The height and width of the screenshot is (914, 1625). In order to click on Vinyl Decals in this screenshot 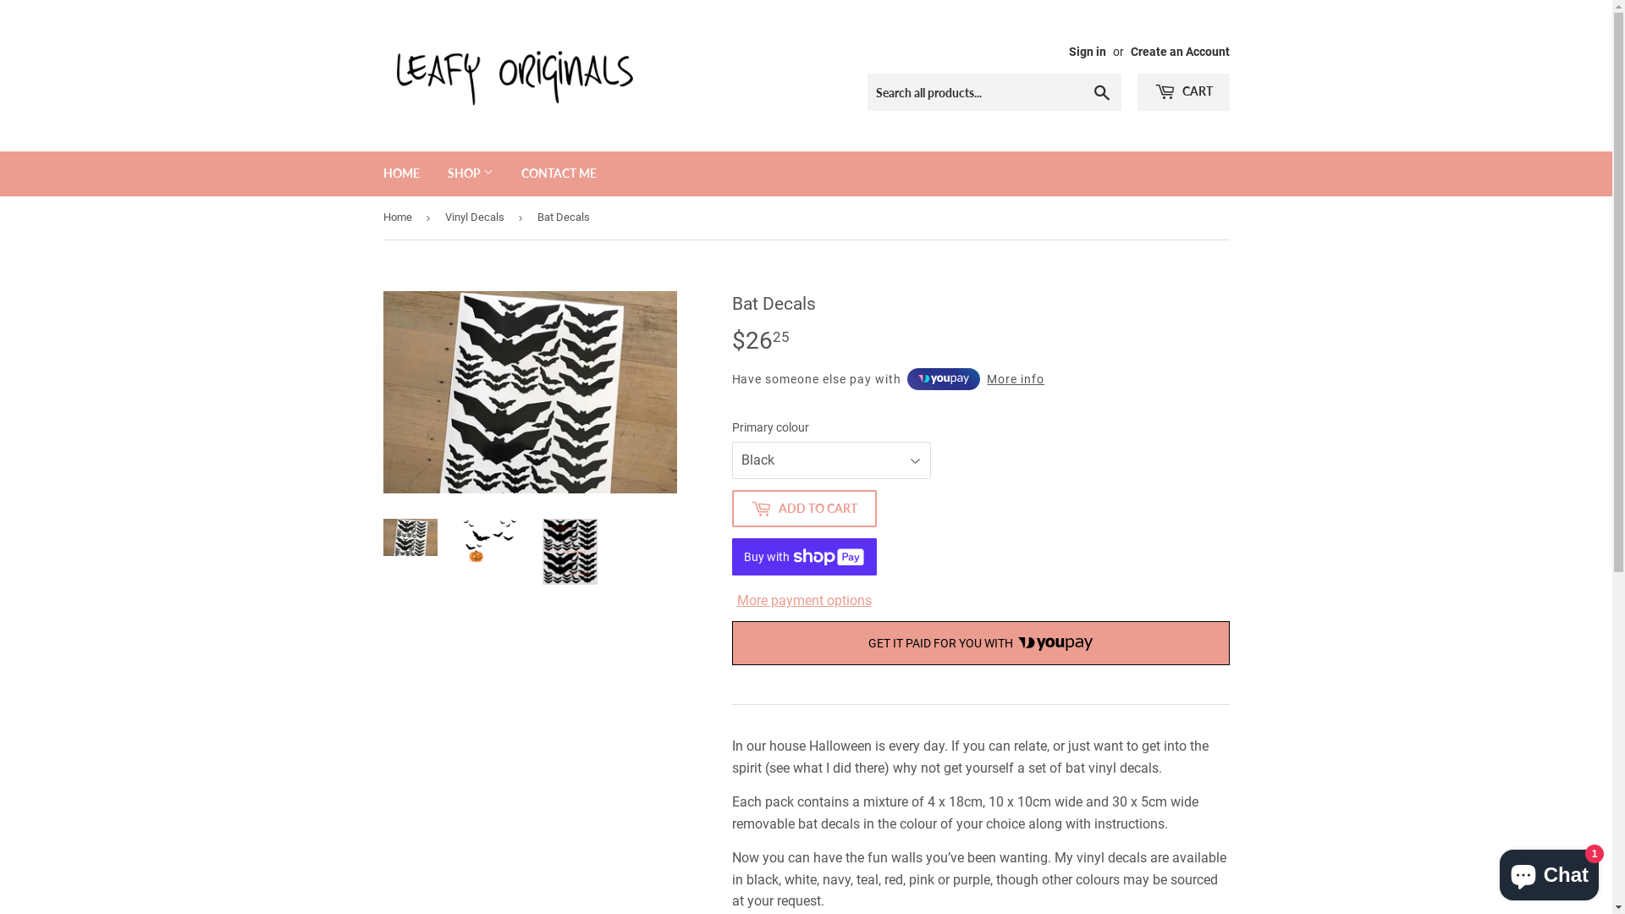, I will do `click(477, 218)`.